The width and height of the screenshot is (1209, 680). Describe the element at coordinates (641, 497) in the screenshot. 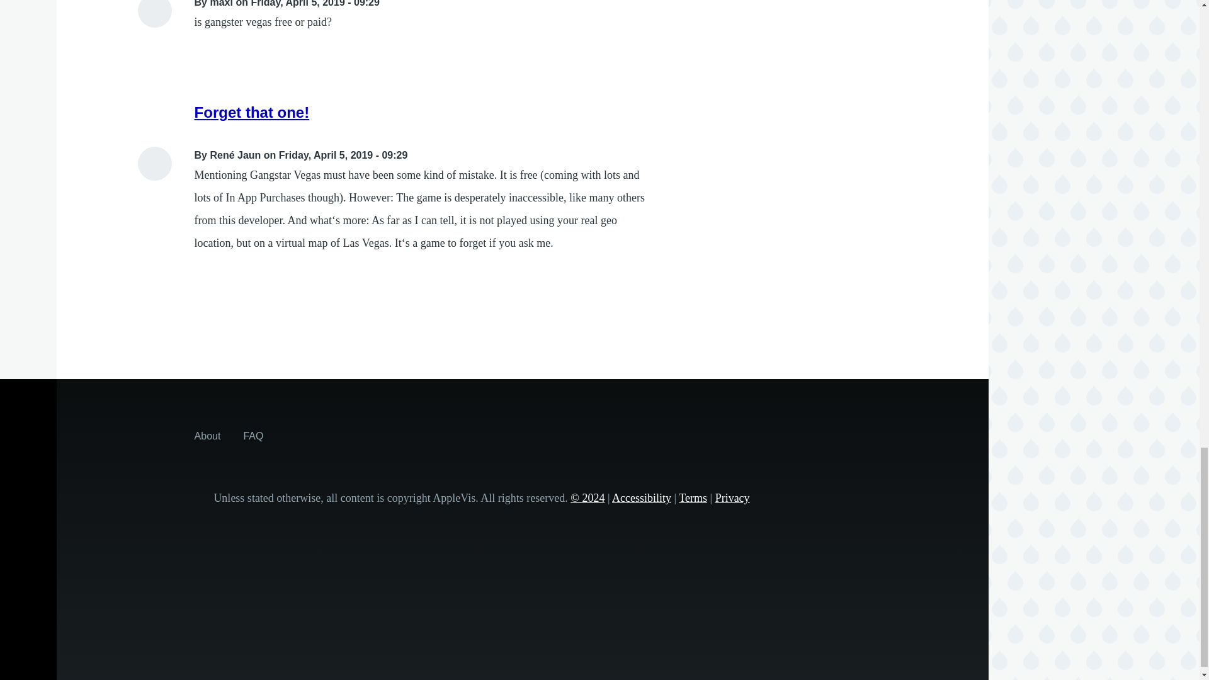

I see `Accessibility` at that location.